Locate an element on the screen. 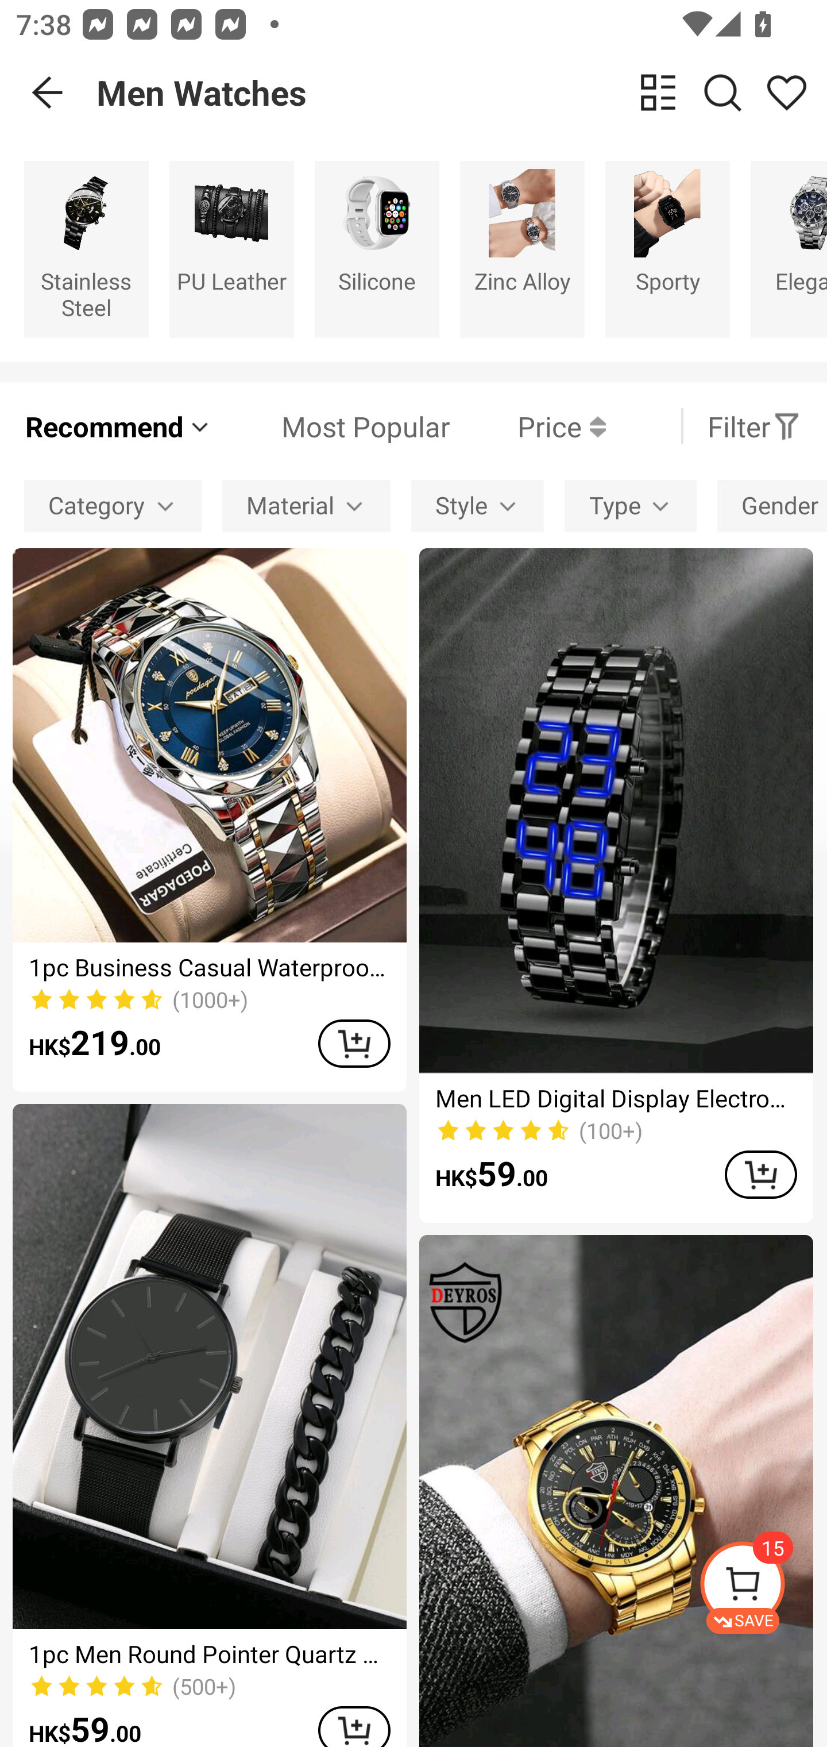 The height and width of the screenshot is (1747, 827). Men Watches change view Search Share is located at coordinates (462, 93).